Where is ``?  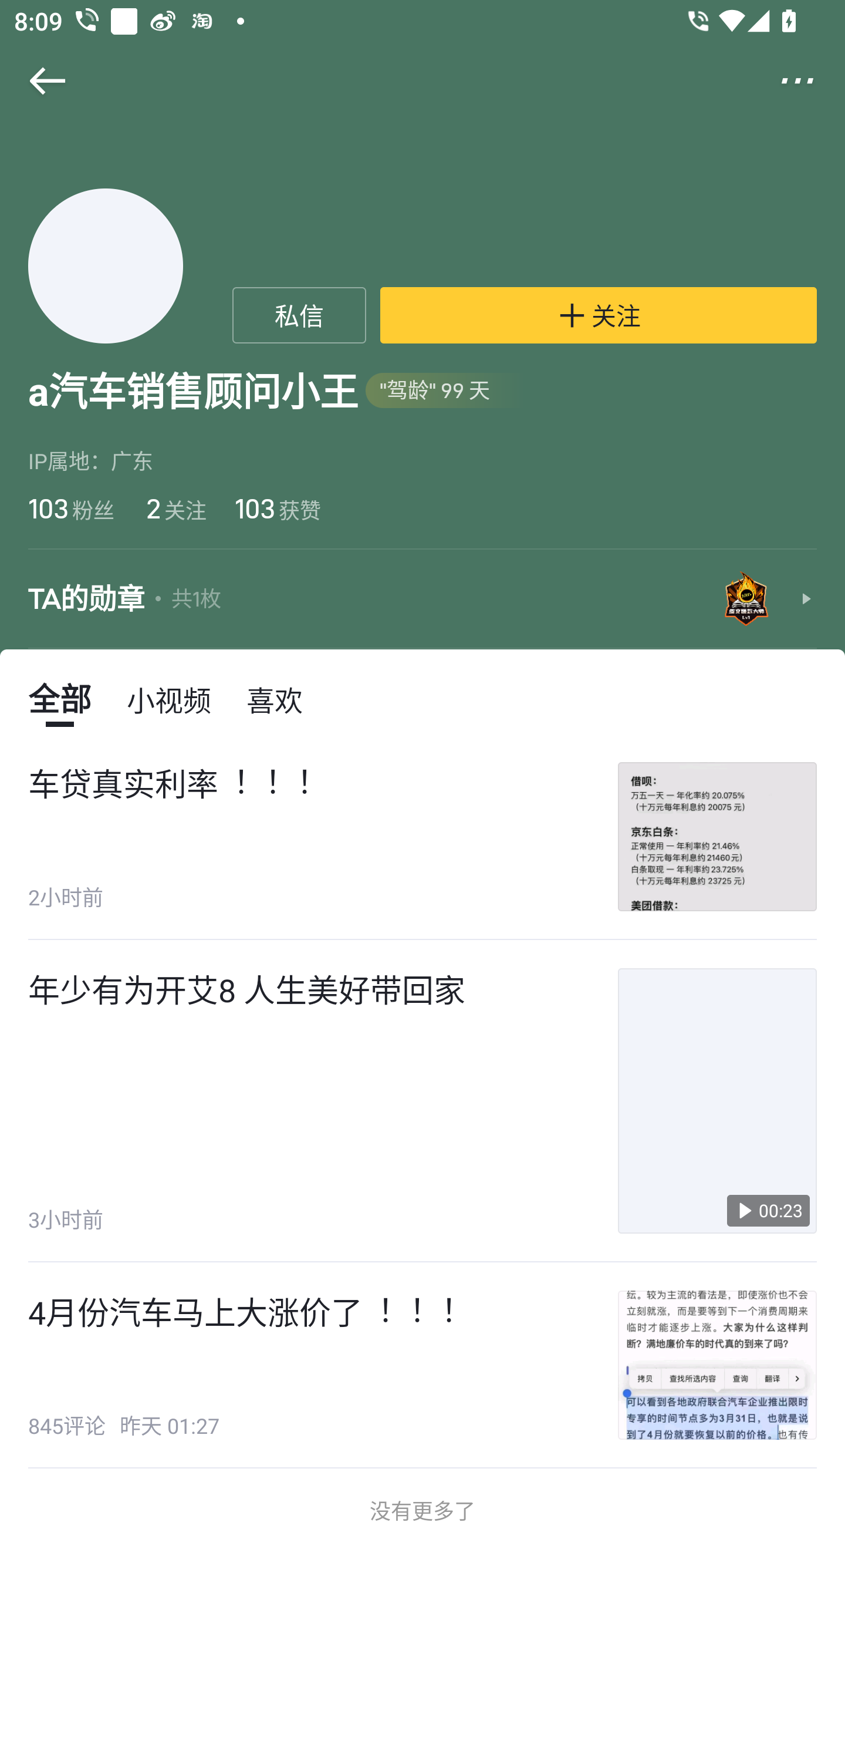
 is located at coordinates (34, 81).